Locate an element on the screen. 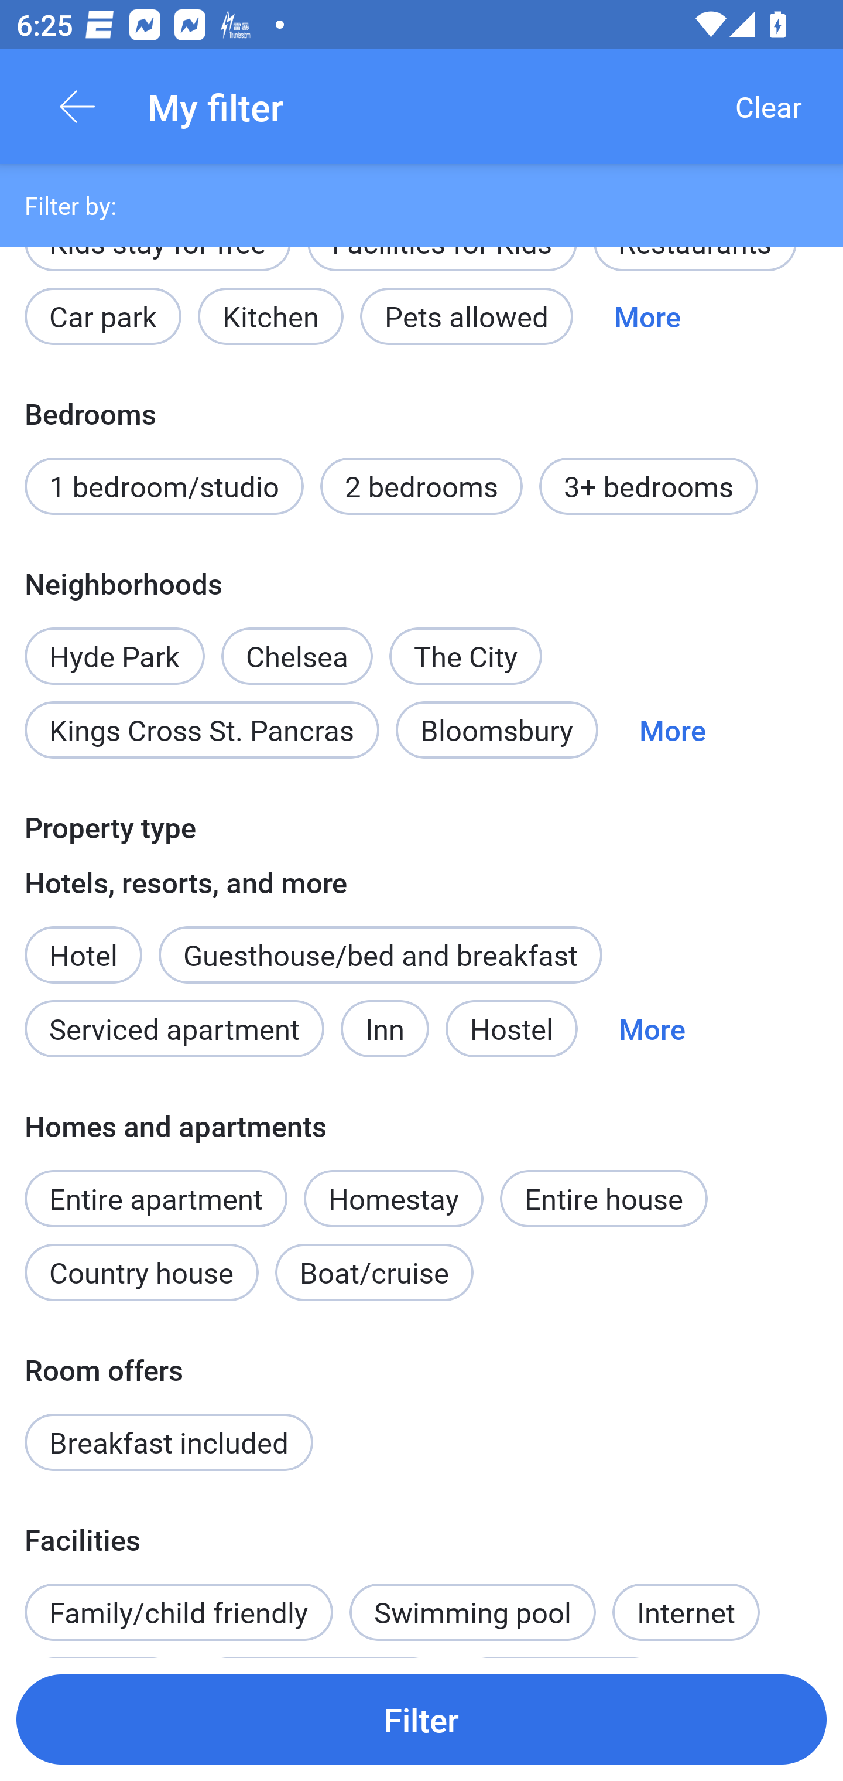 The height and width of the screenshot is (1781, 843). Swimming pool is located at coordinates (473, 1611).